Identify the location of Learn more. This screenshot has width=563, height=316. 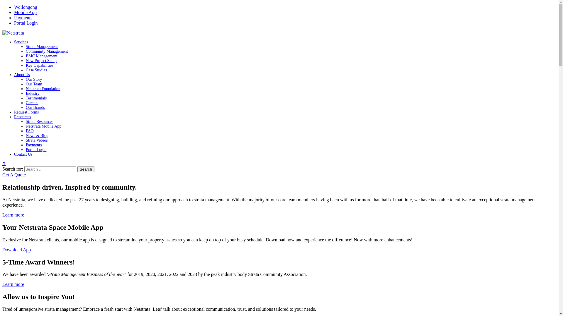
(13, 215).